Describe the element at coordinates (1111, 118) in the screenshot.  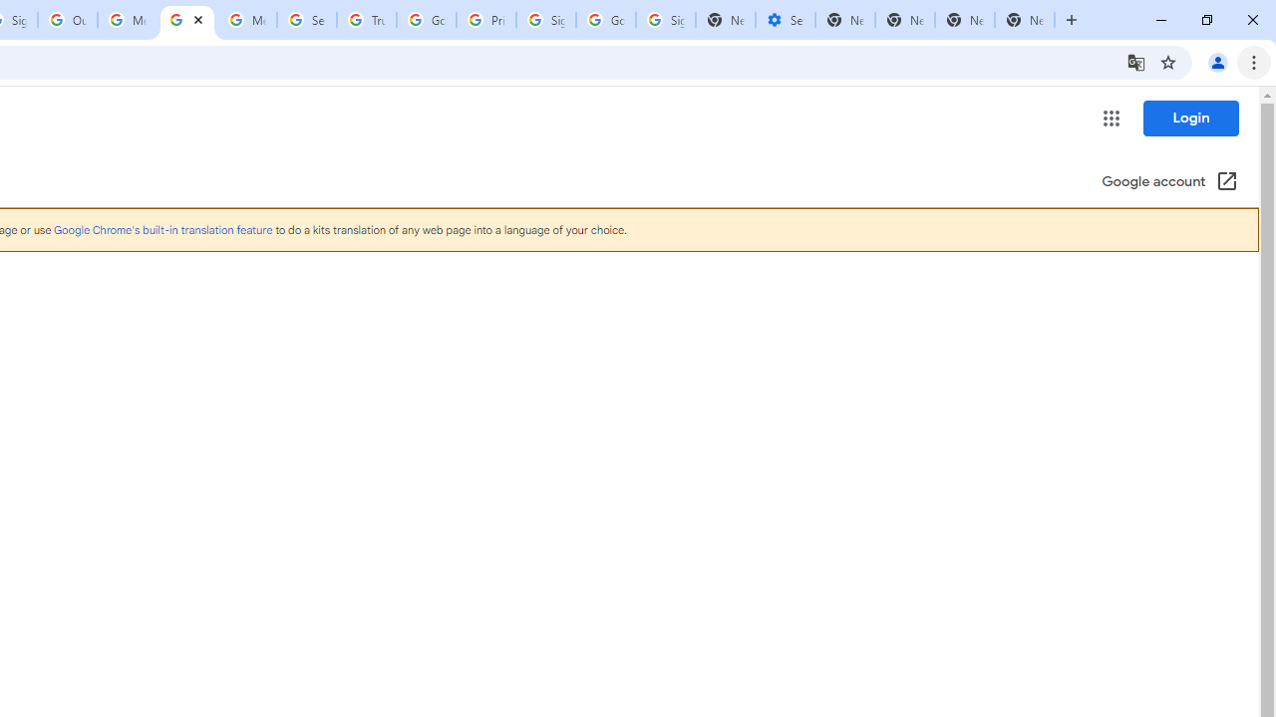
I see `Google apps` at that location.